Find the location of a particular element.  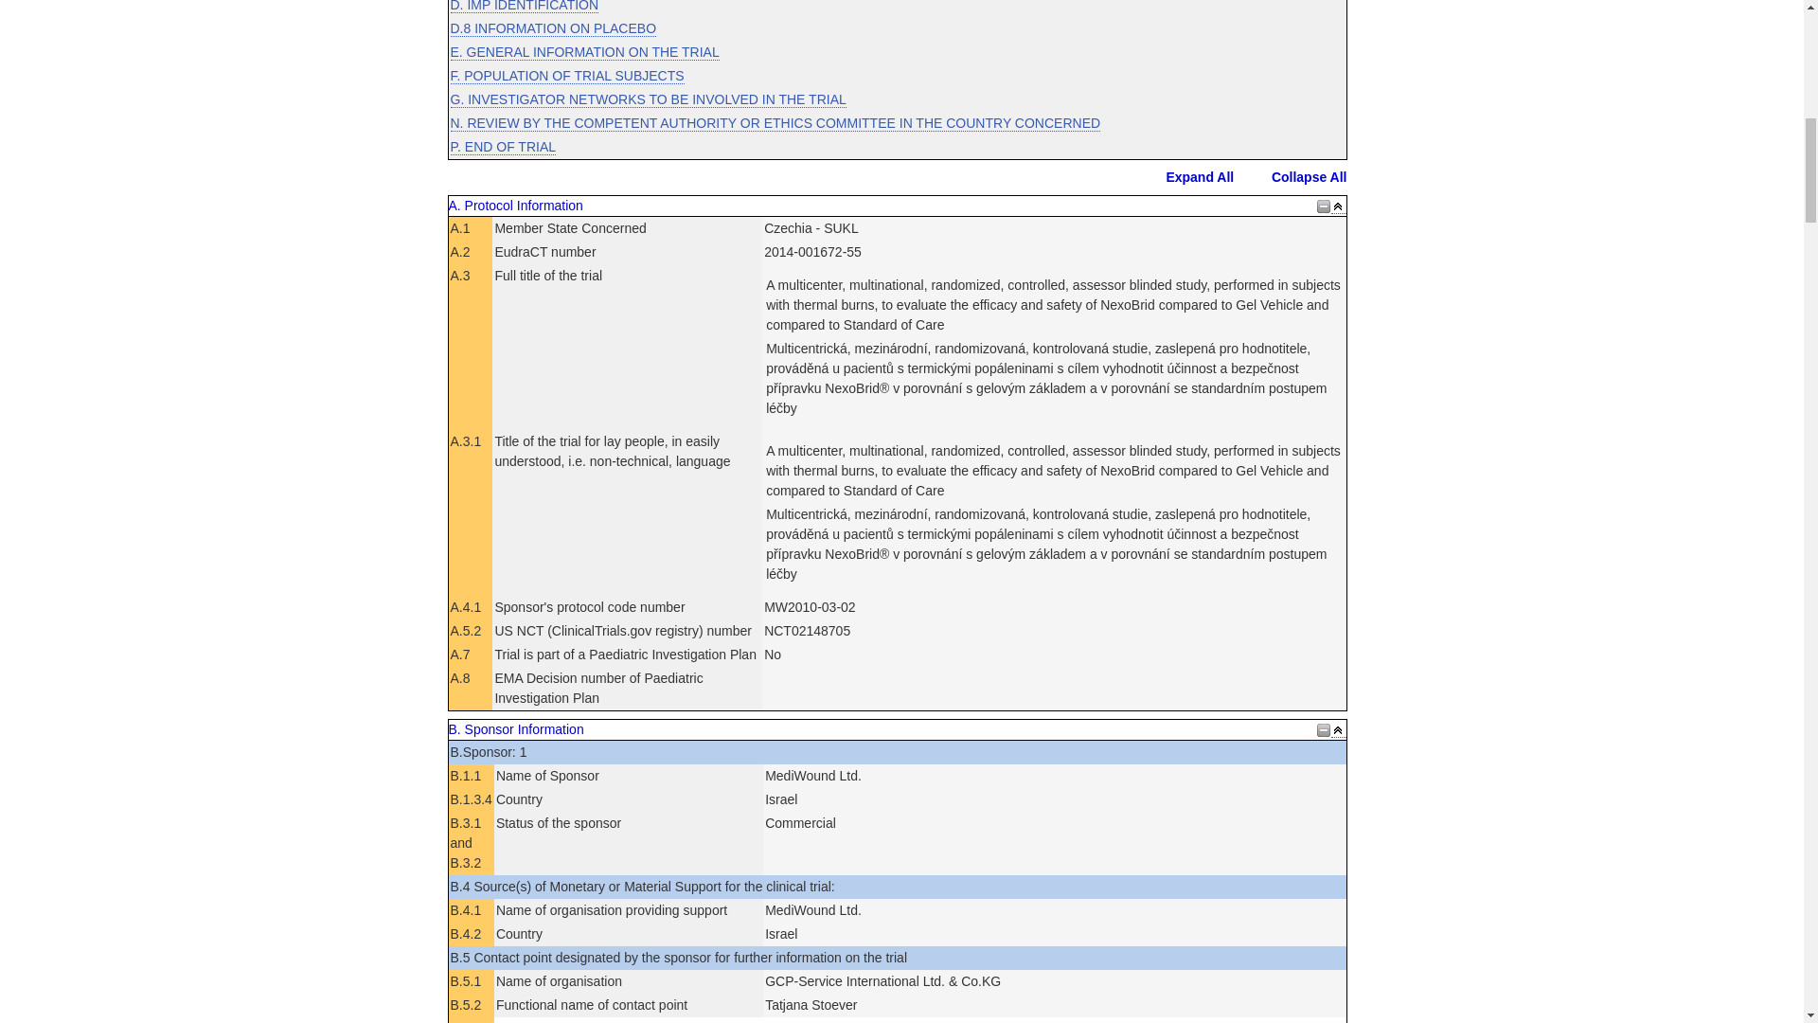

D.8 INFORMATION ON PLACEBO is located at coordinates (553, 28).